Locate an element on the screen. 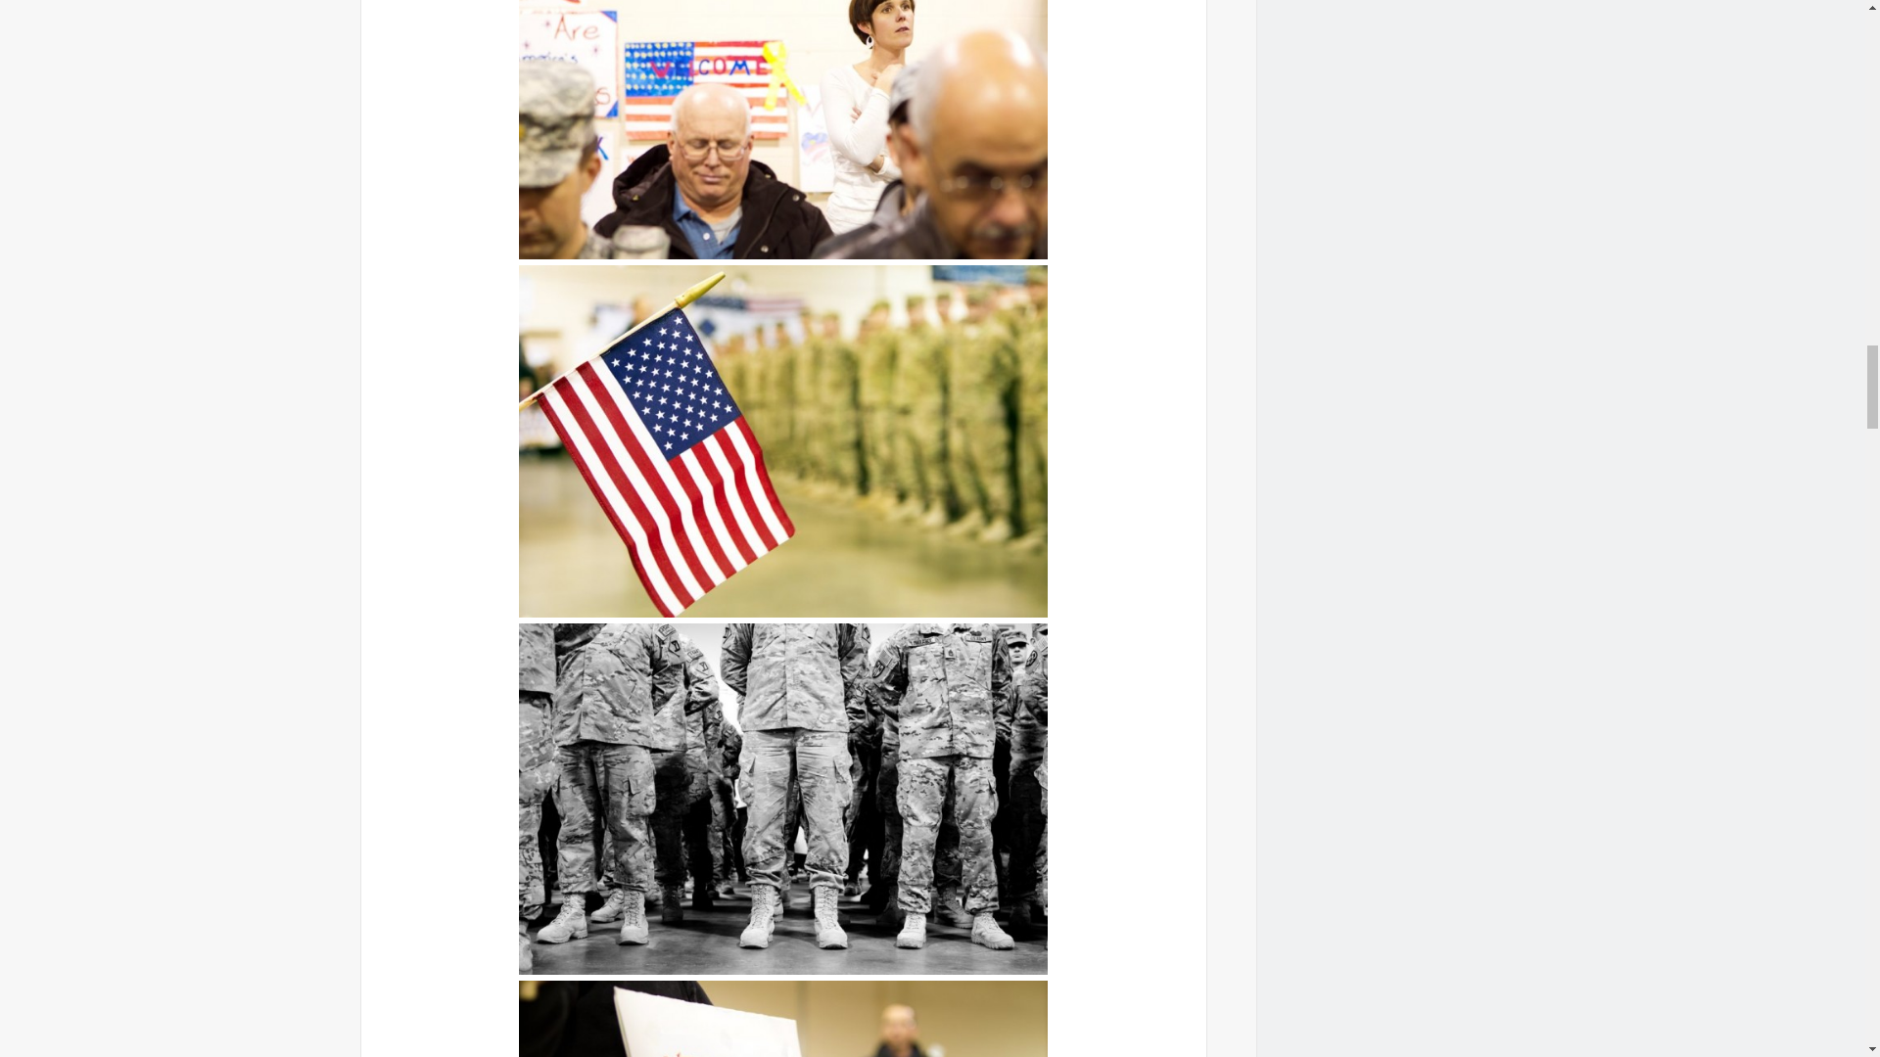 The height and width of the screenshot is (1057, 1880). LeeHomecoming-1050 is located at coordinates (782, 799).